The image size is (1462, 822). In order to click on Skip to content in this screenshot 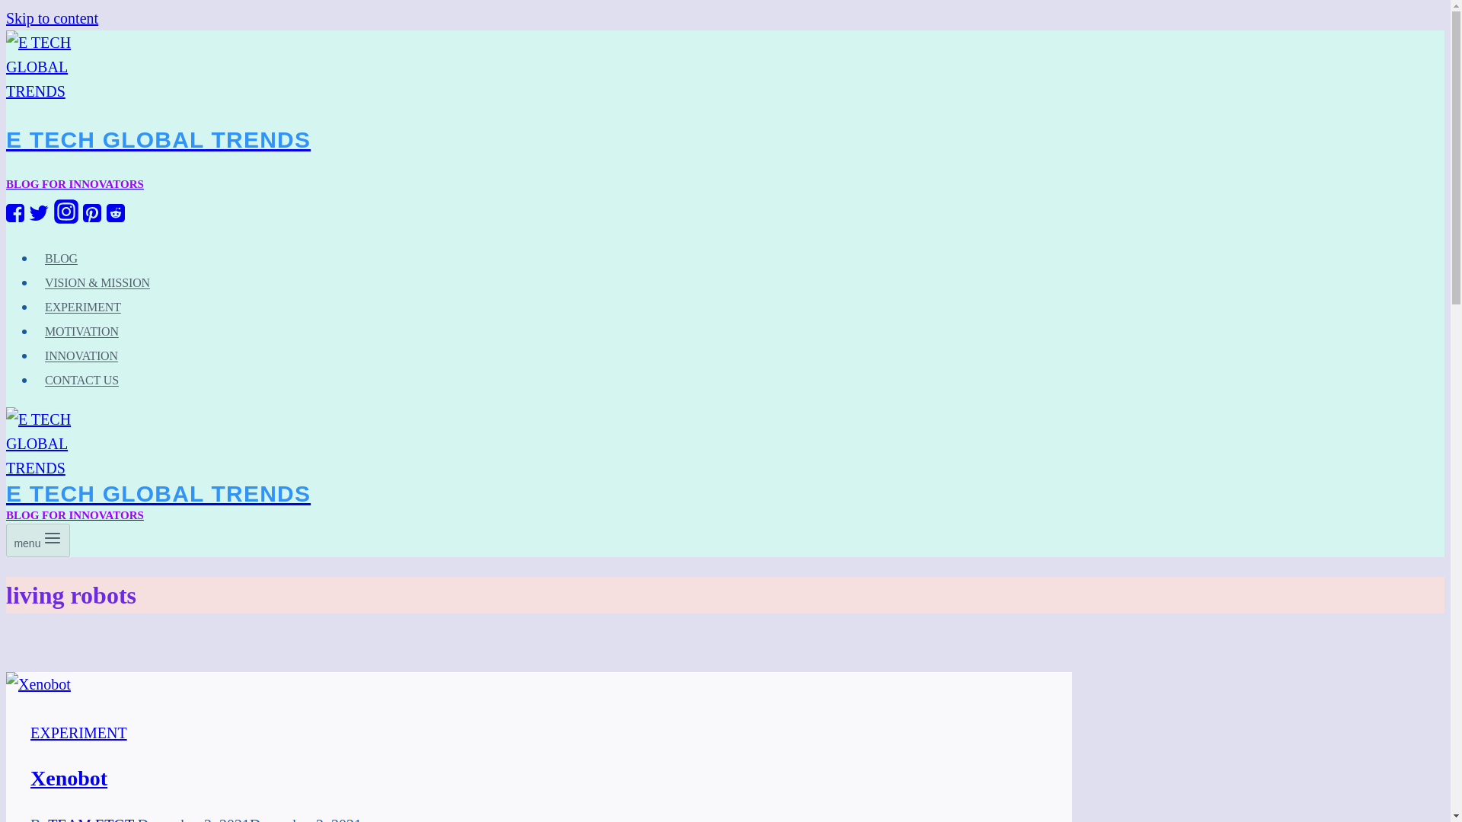, I will do `click(116, 212)`.